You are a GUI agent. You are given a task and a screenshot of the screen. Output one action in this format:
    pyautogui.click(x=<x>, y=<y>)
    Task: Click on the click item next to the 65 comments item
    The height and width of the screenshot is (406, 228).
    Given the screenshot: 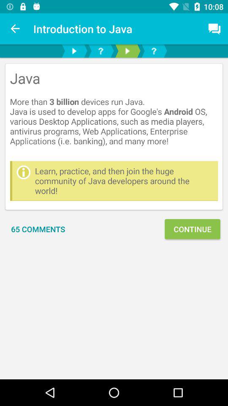 What is the action you would take?
    pyautogui.click(x=193, y=229)
    